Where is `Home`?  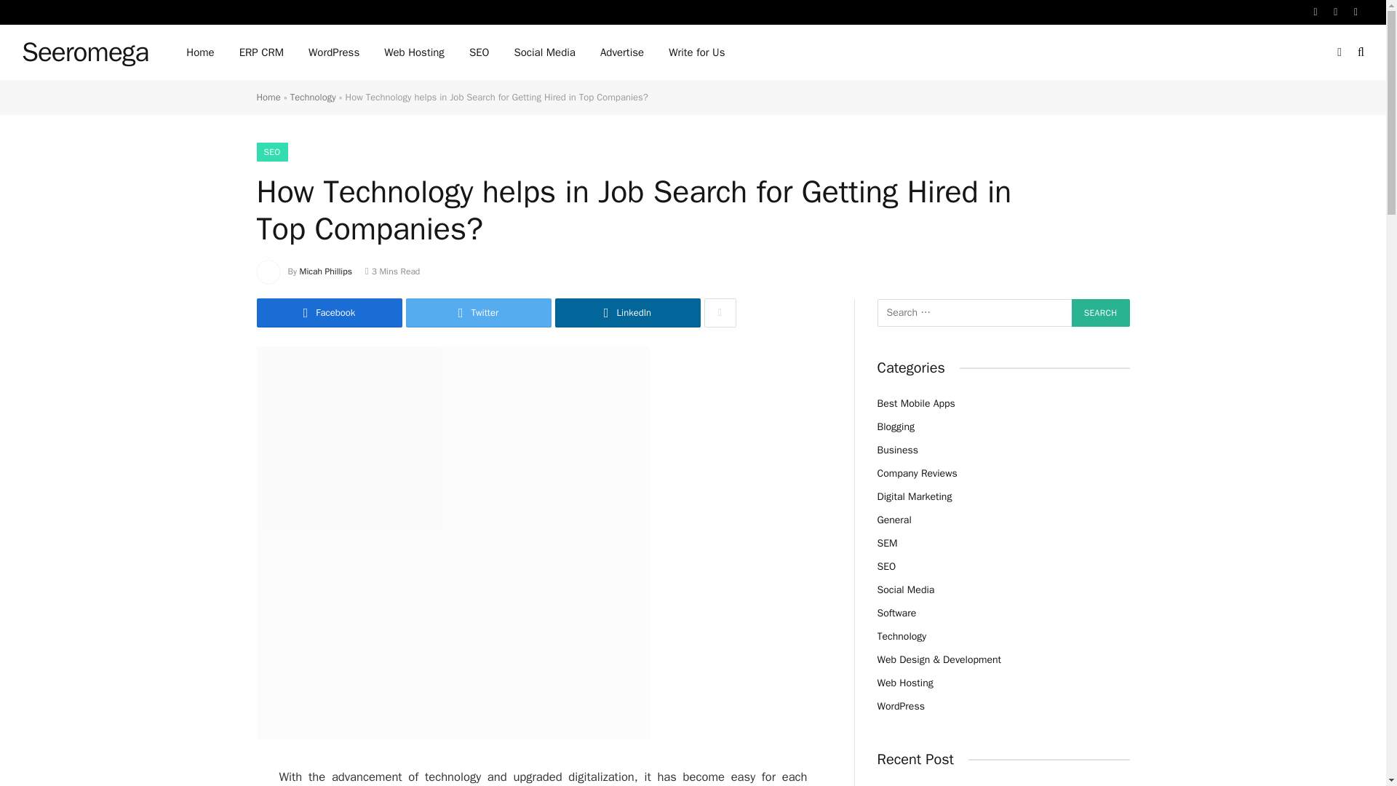 Home is located at coordinates (268, 97).